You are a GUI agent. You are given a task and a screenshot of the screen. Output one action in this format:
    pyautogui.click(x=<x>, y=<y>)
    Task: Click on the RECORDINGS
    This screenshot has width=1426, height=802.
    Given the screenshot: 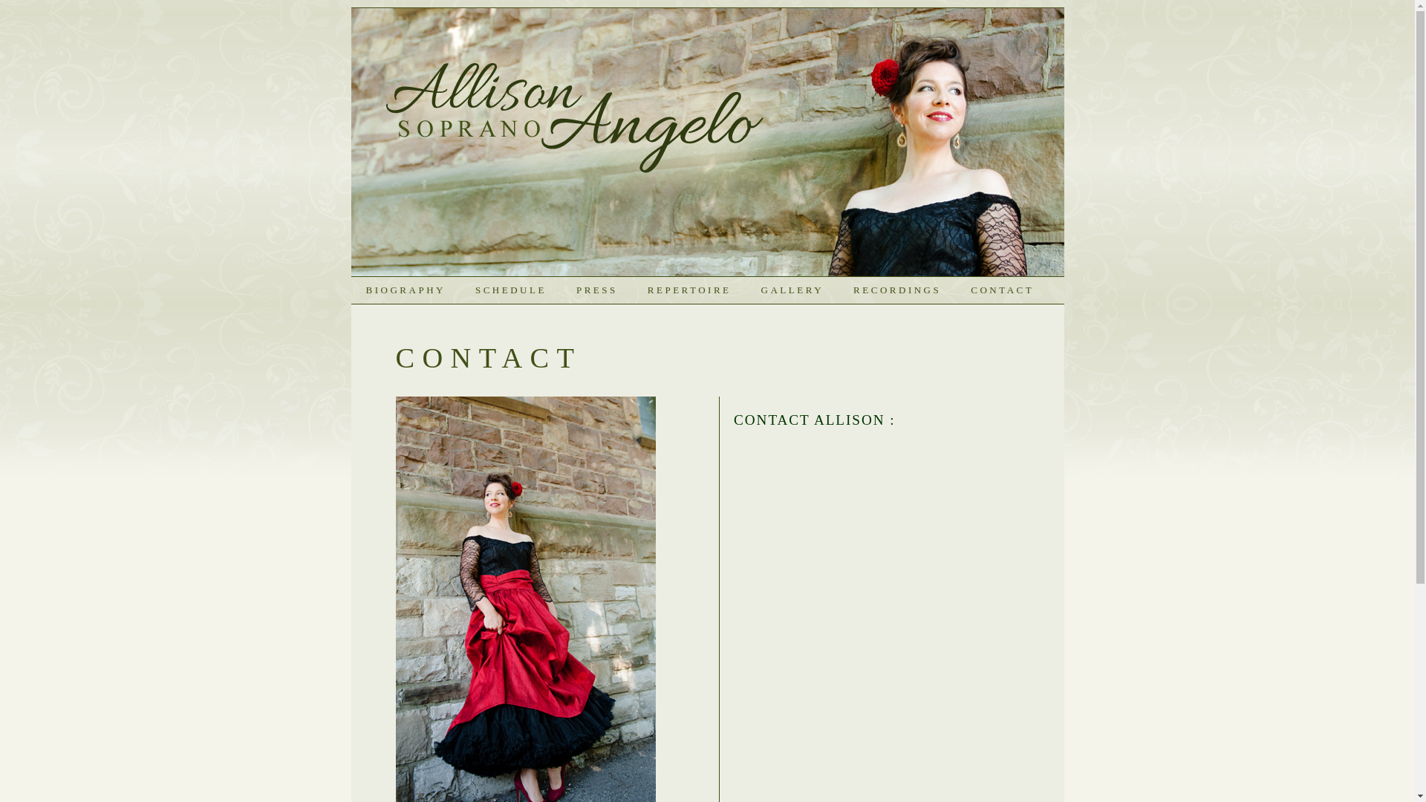 What is the action you would take?
    pyautogui.click(x=897, y=290)
    